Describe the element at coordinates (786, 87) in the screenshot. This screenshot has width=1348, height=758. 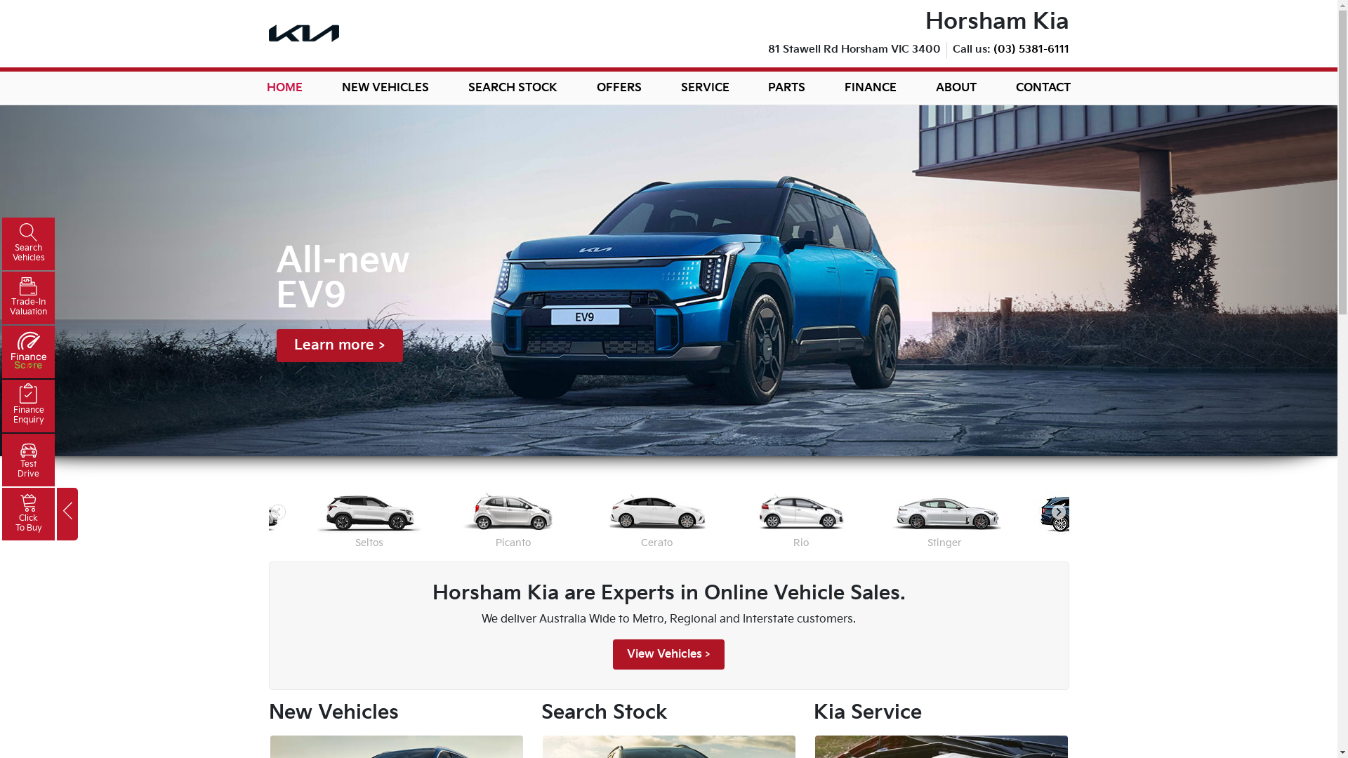
I see `PARTS` at that location.